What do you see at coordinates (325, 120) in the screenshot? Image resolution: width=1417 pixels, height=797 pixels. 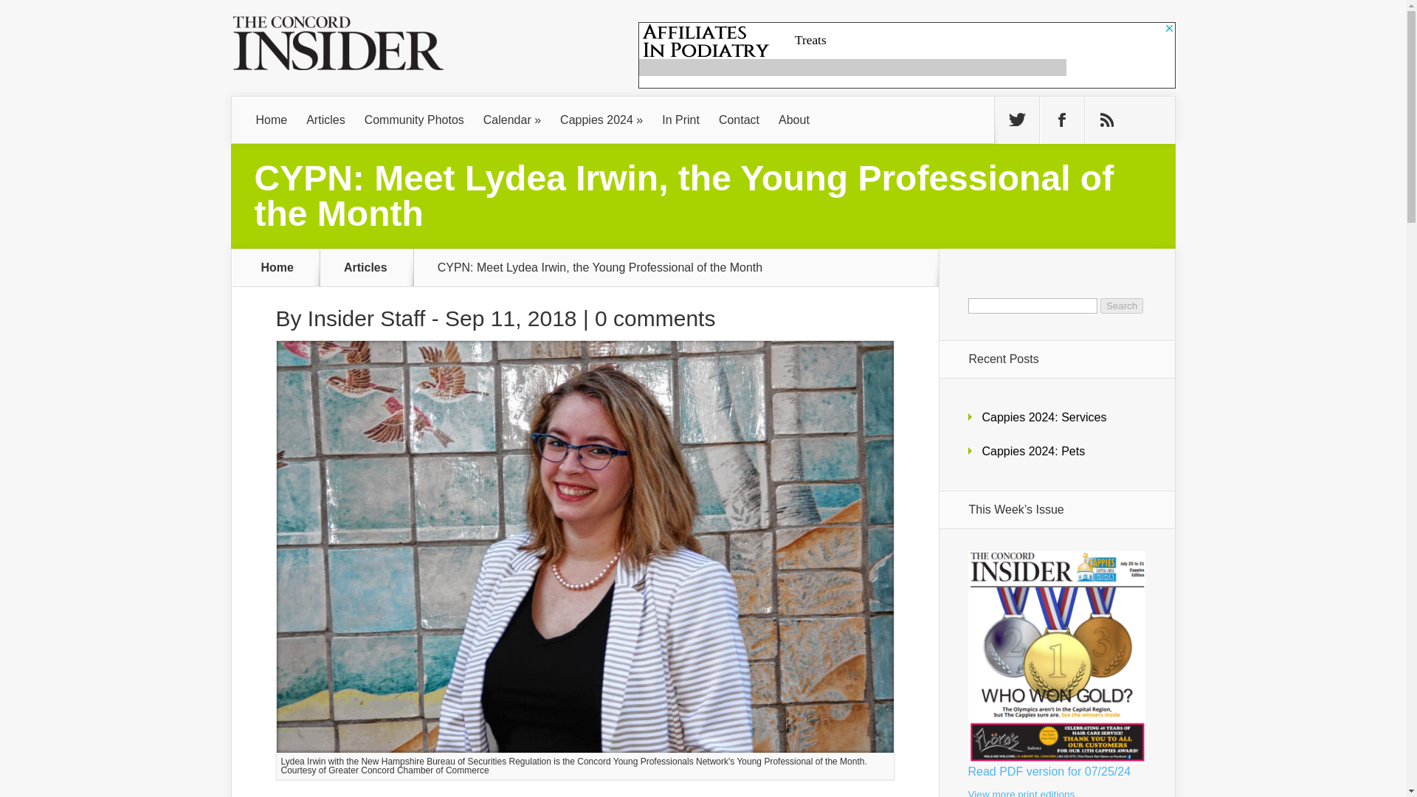 I see `Articles` at bounding box center [325, 120].